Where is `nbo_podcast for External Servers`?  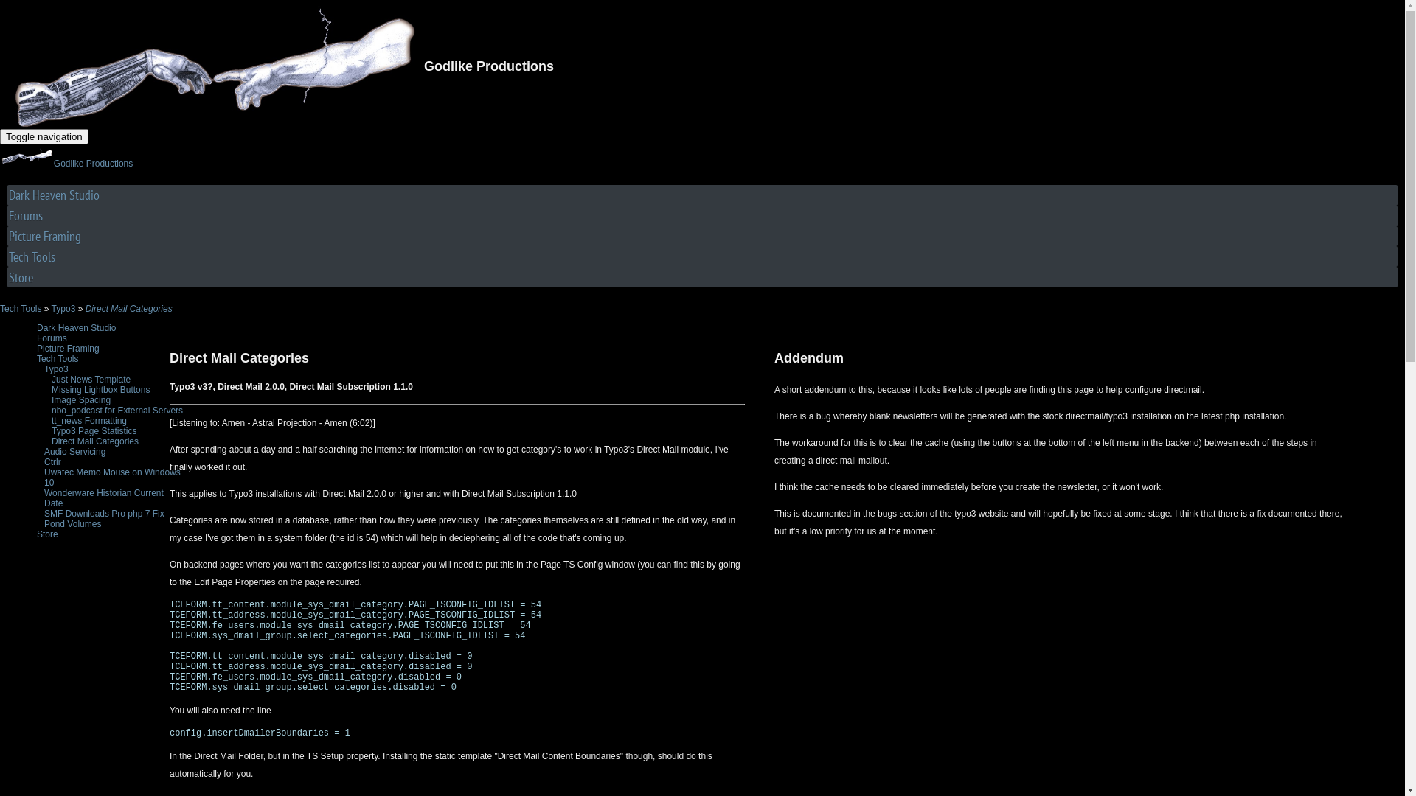 nbo_podcast for External Servers is located at coordinates (117, 411).